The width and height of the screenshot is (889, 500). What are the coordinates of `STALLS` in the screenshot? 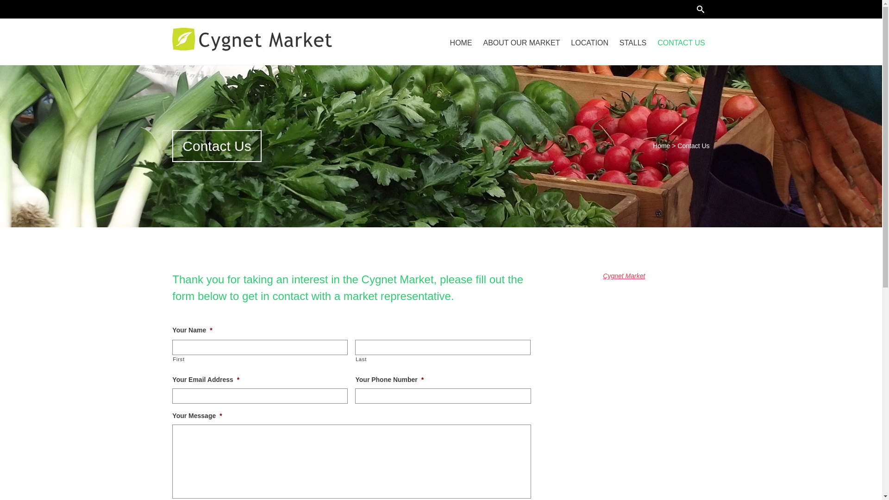 It's located at (633, 43).